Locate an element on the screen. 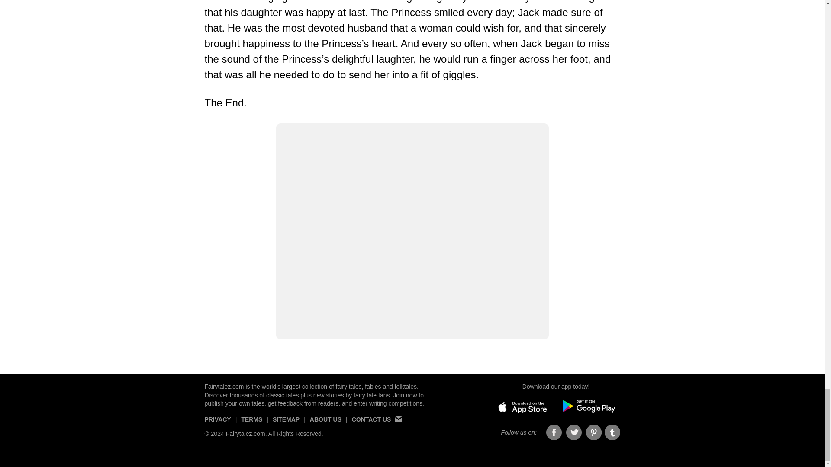 The height and width of the screenshot is (467, 831). Follow us on  Facebook is located at coordinates (554, 432).